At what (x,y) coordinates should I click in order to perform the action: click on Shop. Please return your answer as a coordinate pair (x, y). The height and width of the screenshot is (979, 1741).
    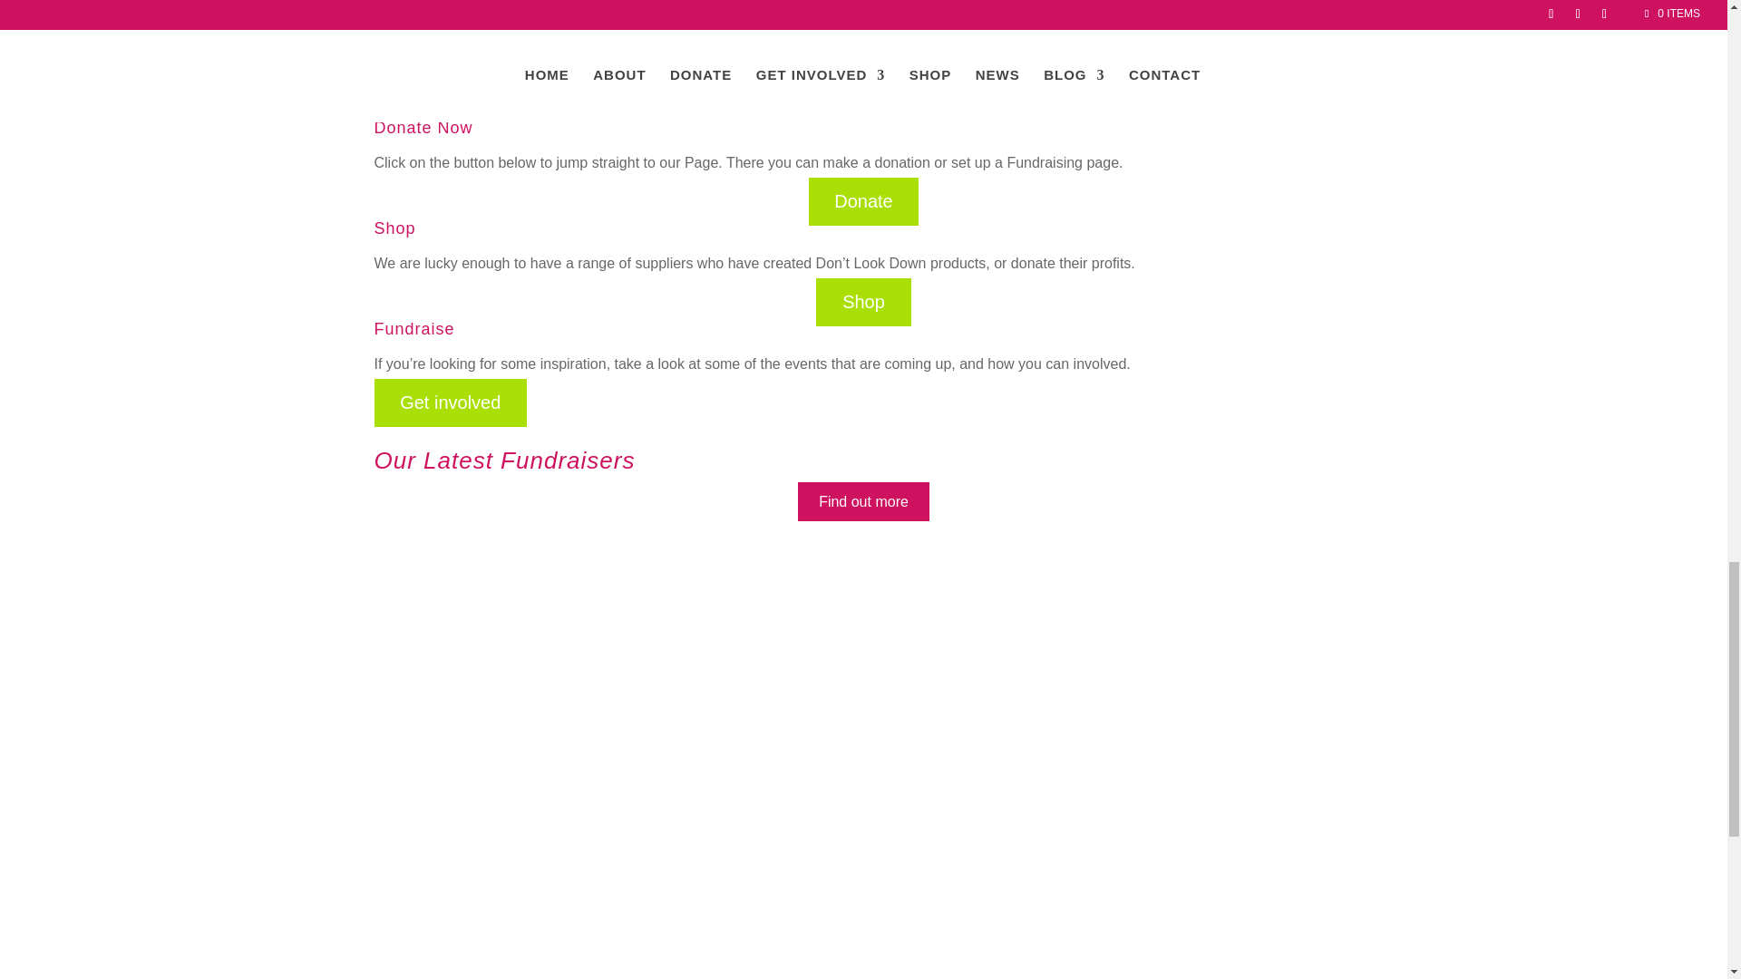
    Looking at the image, I should click on (863, 301).